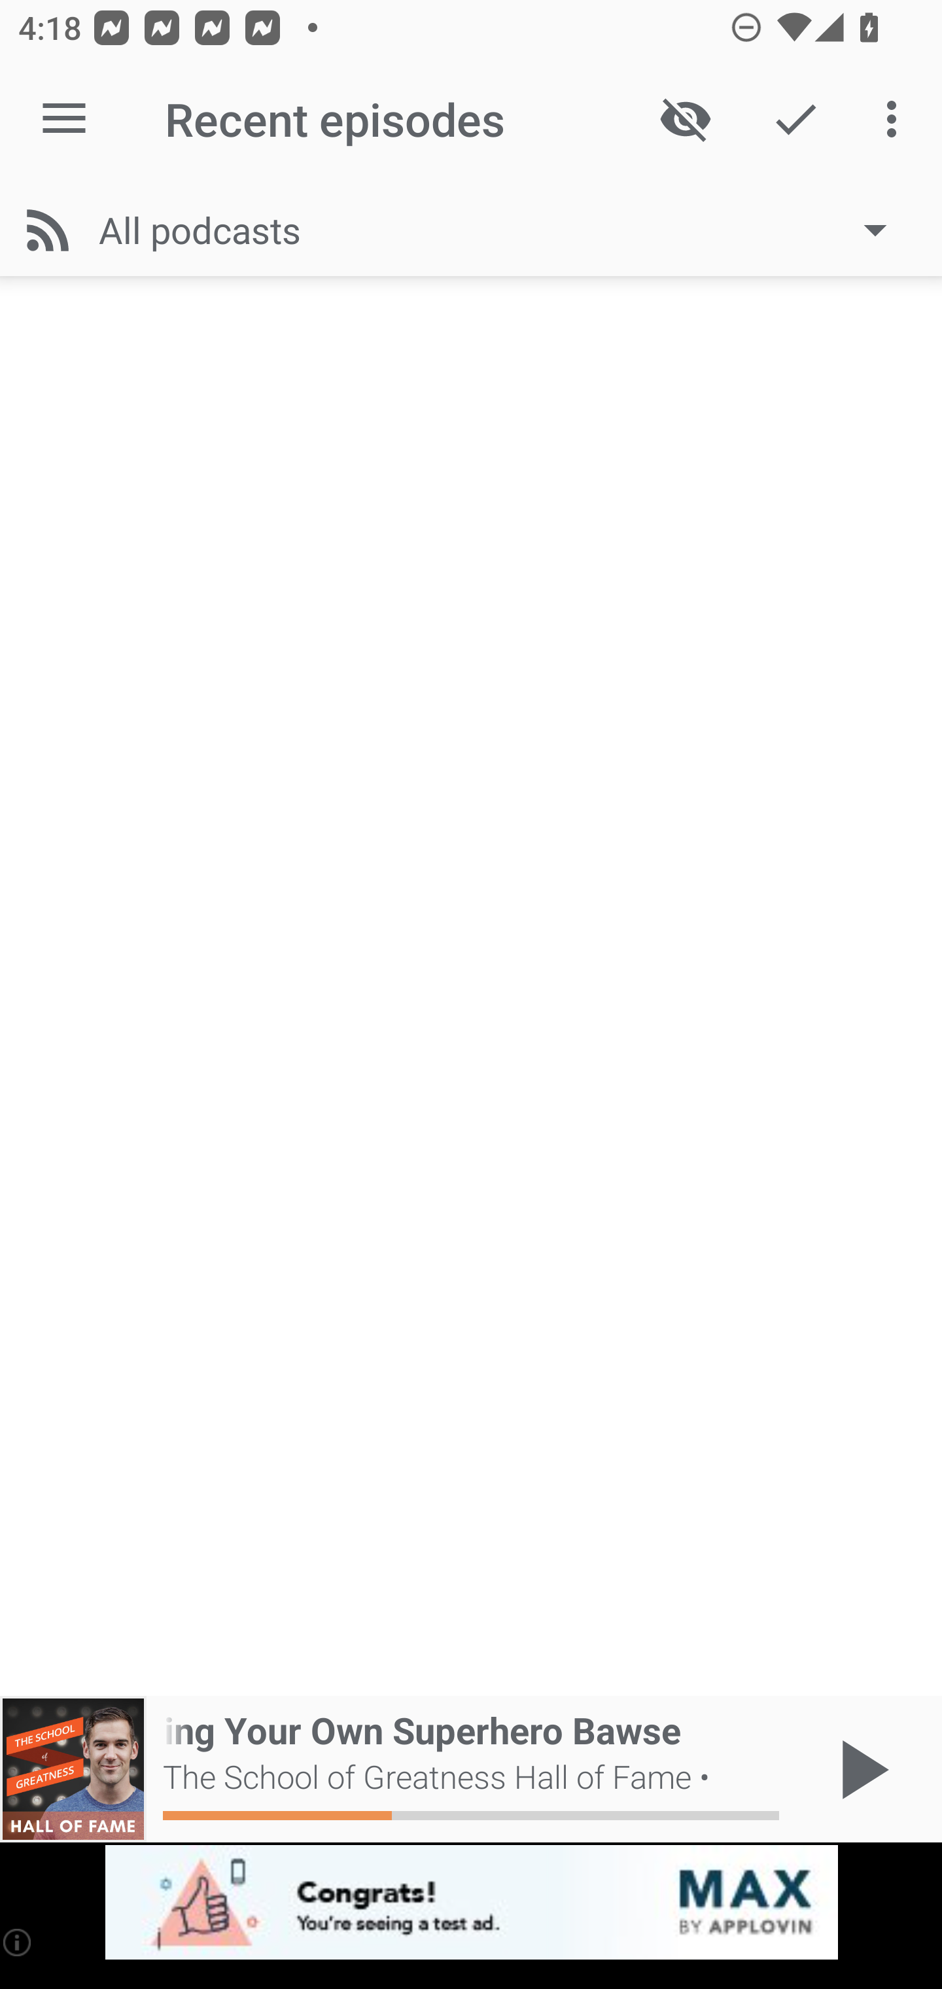 This screenshot has height=1989, width=942. I want to click on All podcasts, so click(505, 230).